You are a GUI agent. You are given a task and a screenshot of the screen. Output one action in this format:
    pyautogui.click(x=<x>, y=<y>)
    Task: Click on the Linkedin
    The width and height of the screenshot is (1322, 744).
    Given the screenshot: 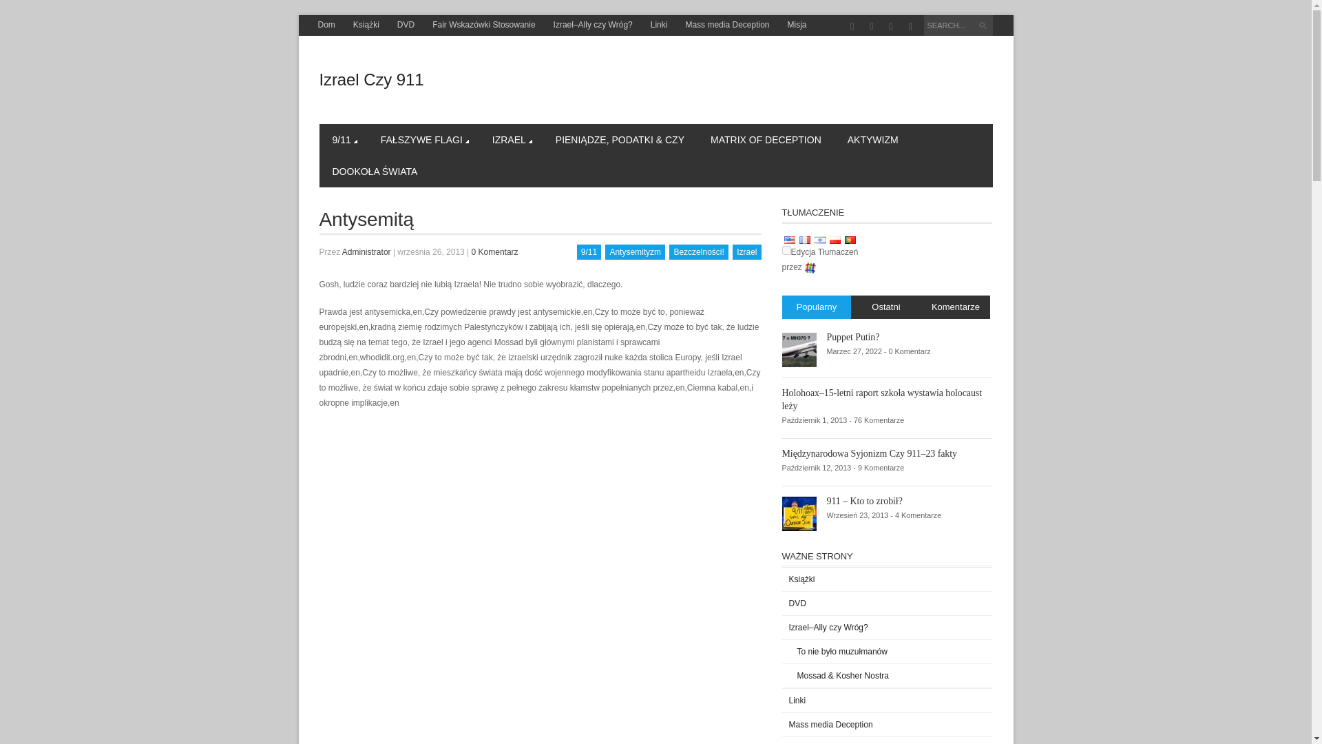 What is the action you would take?
    pyautogui.click(x=910, y=26)
    